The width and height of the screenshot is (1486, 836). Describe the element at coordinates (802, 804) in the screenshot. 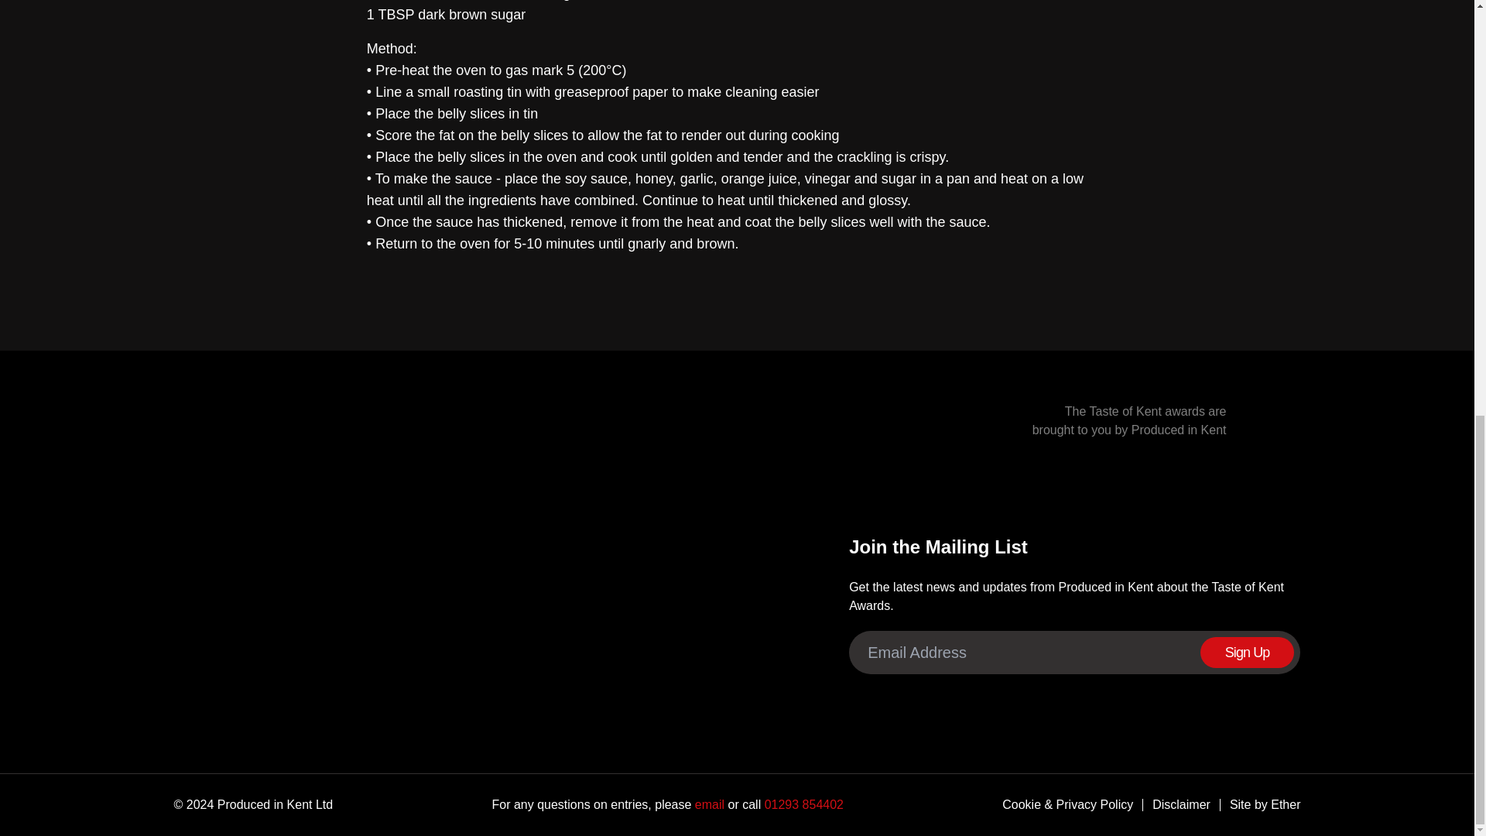

I see `01293 854402` at that location.